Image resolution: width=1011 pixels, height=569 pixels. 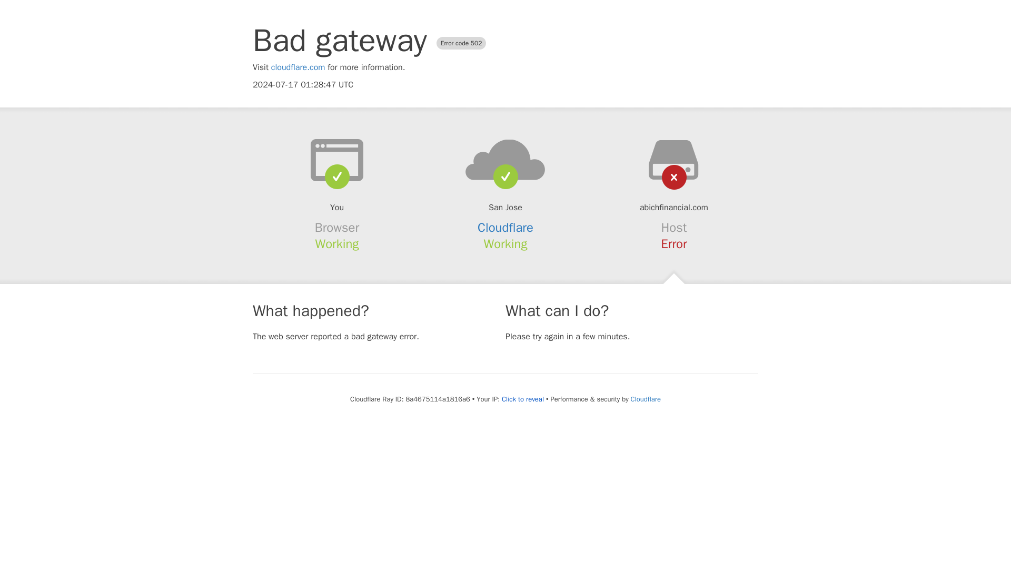 What do you see at coordinates (646, 399) in the screenshot?
I see `Cloudflare` at bounding box center [646, 399].